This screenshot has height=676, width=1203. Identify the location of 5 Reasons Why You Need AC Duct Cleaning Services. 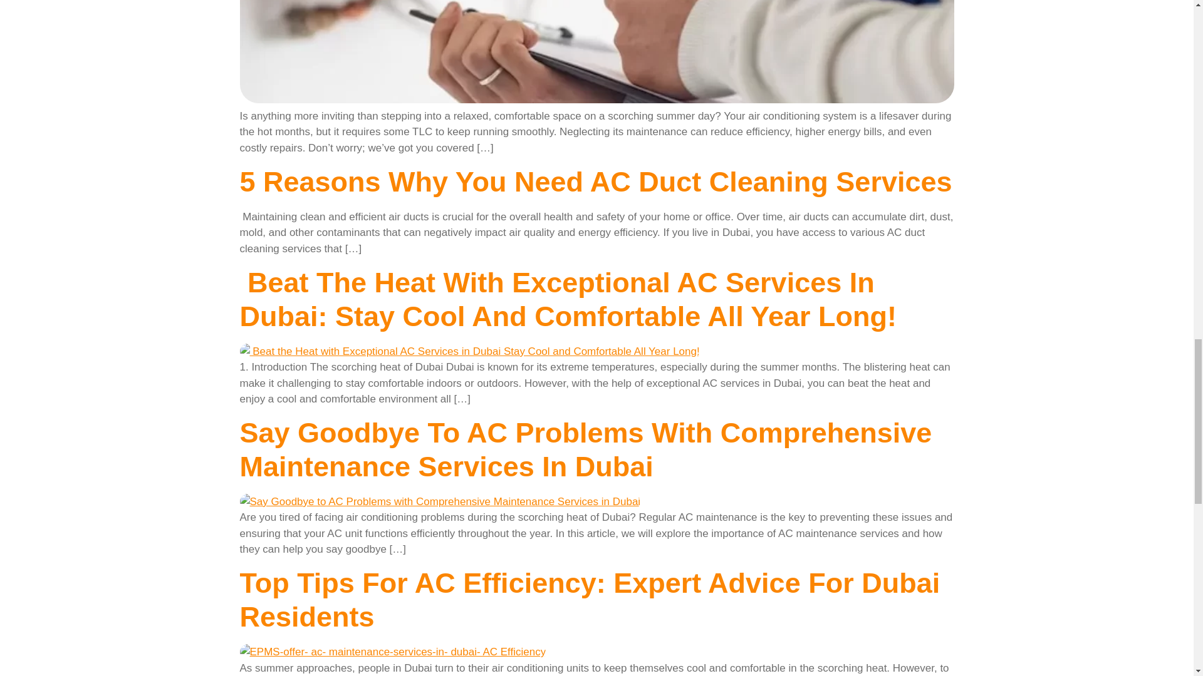
(595, 182).